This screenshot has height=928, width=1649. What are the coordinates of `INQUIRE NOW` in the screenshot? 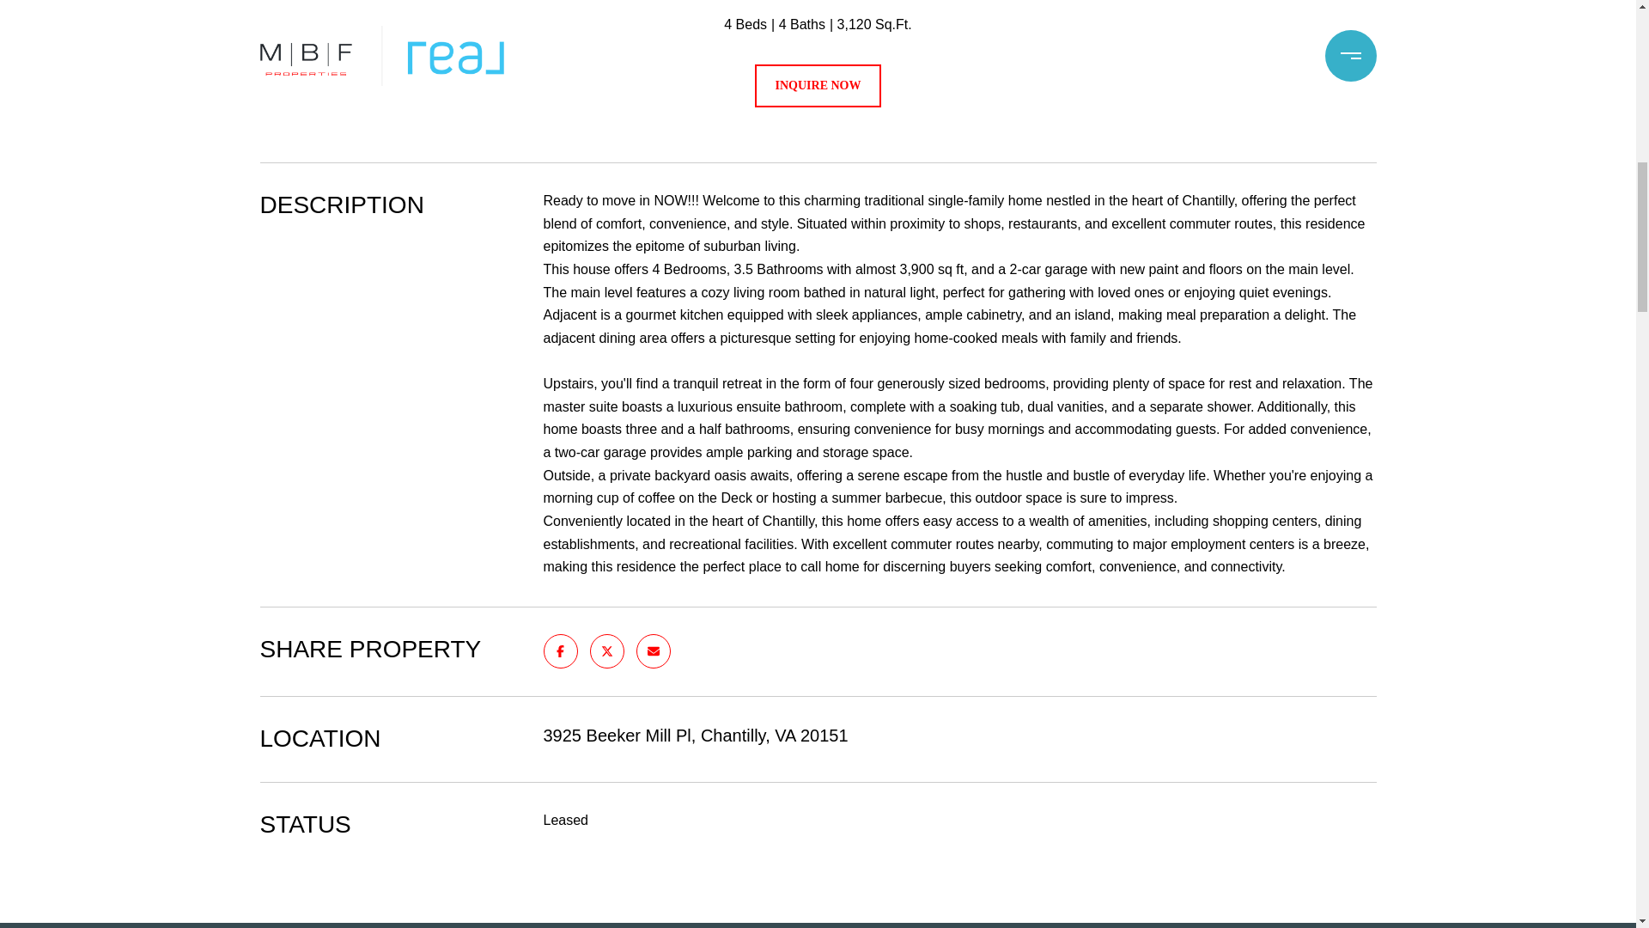 It's located at (818, 86).